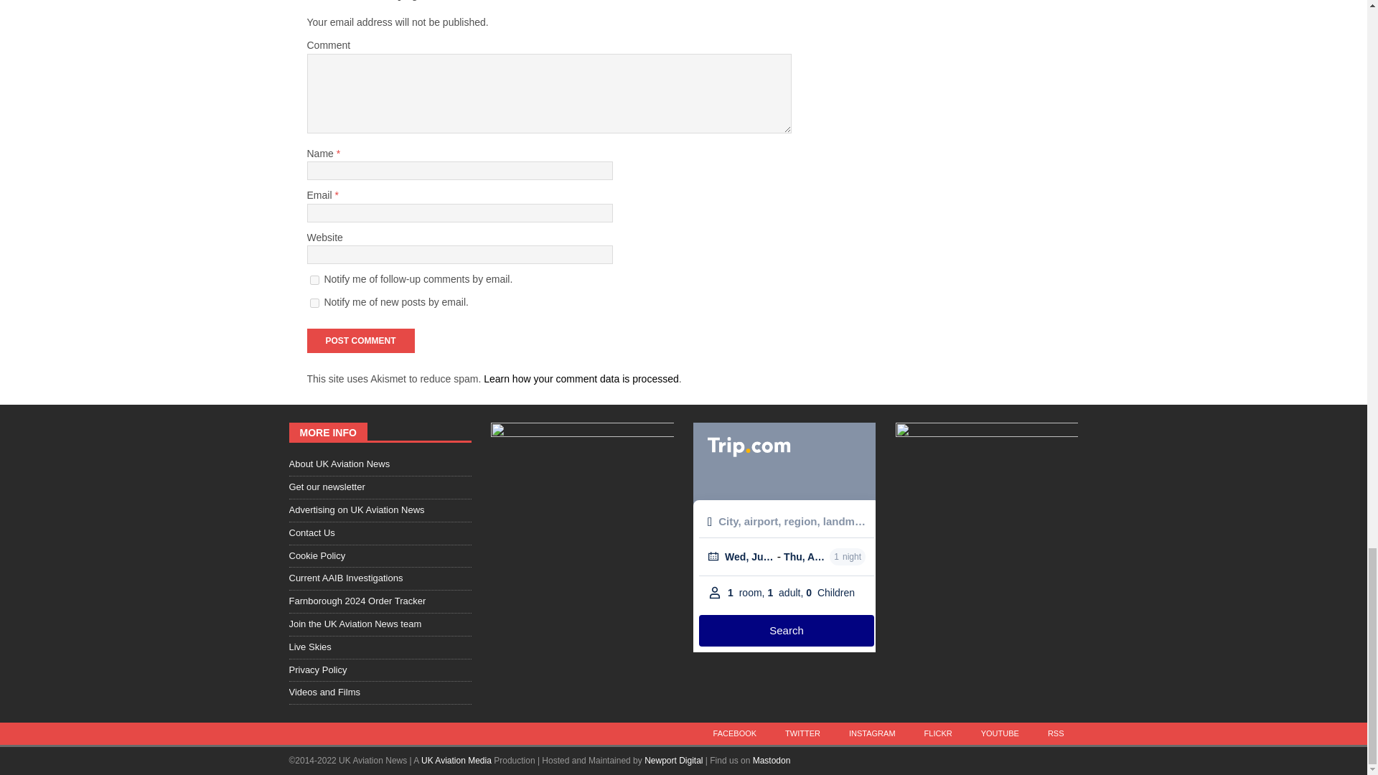 Image resolution: width=1378 pixels, height=775 pixels. I want to click on Post Comment, so click(360, 340).